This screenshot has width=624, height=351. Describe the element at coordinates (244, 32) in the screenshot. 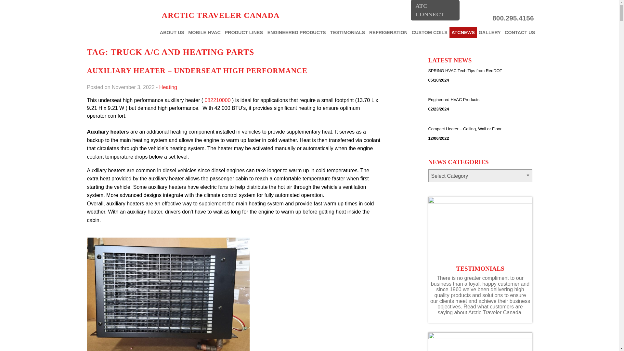

I see `PRODUCT LINES` at that location.